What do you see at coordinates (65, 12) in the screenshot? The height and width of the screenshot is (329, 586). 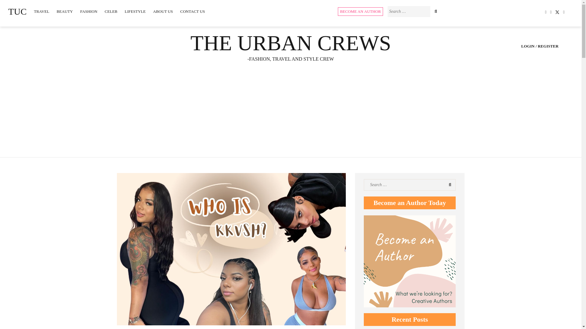 I see `BEAUTY` at bounding box center [65, 12].